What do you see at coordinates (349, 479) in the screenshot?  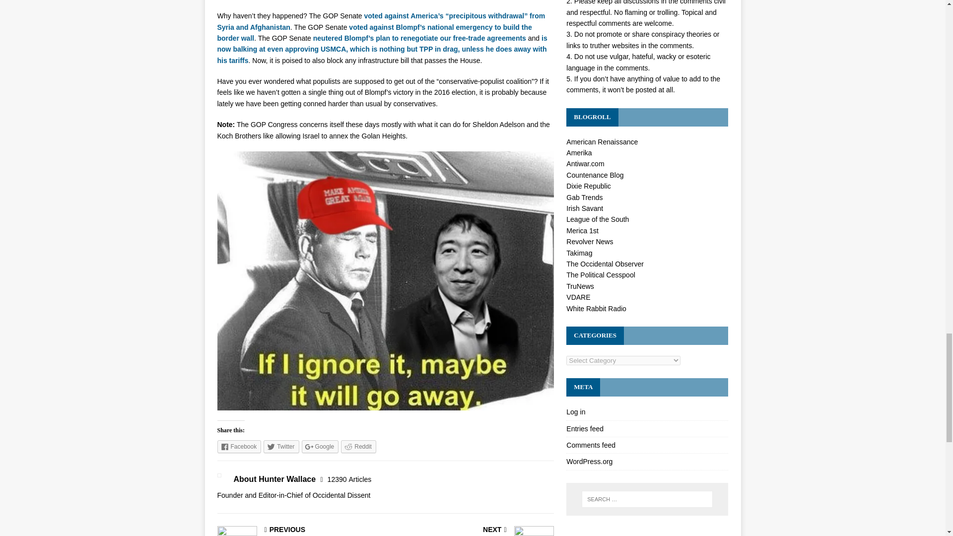 I see `More articles written by Hunter Wallace'` at bounding box center [349, 479].